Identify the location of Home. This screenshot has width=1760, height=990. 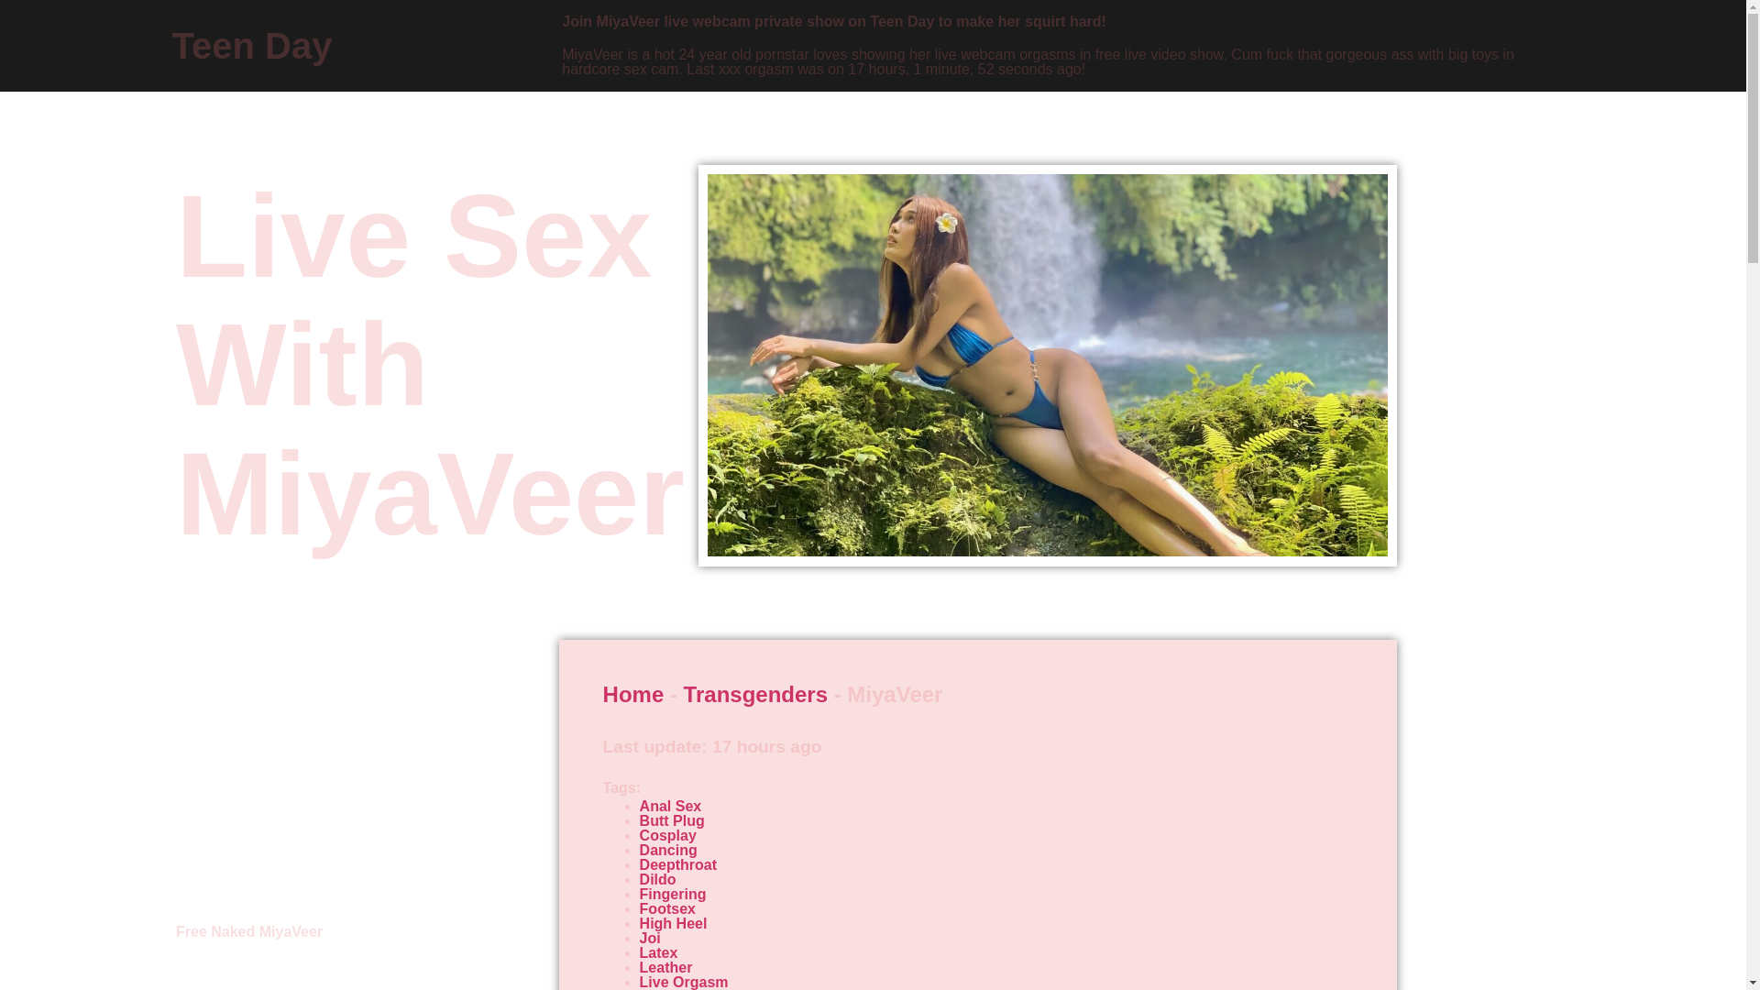
(634, 695).